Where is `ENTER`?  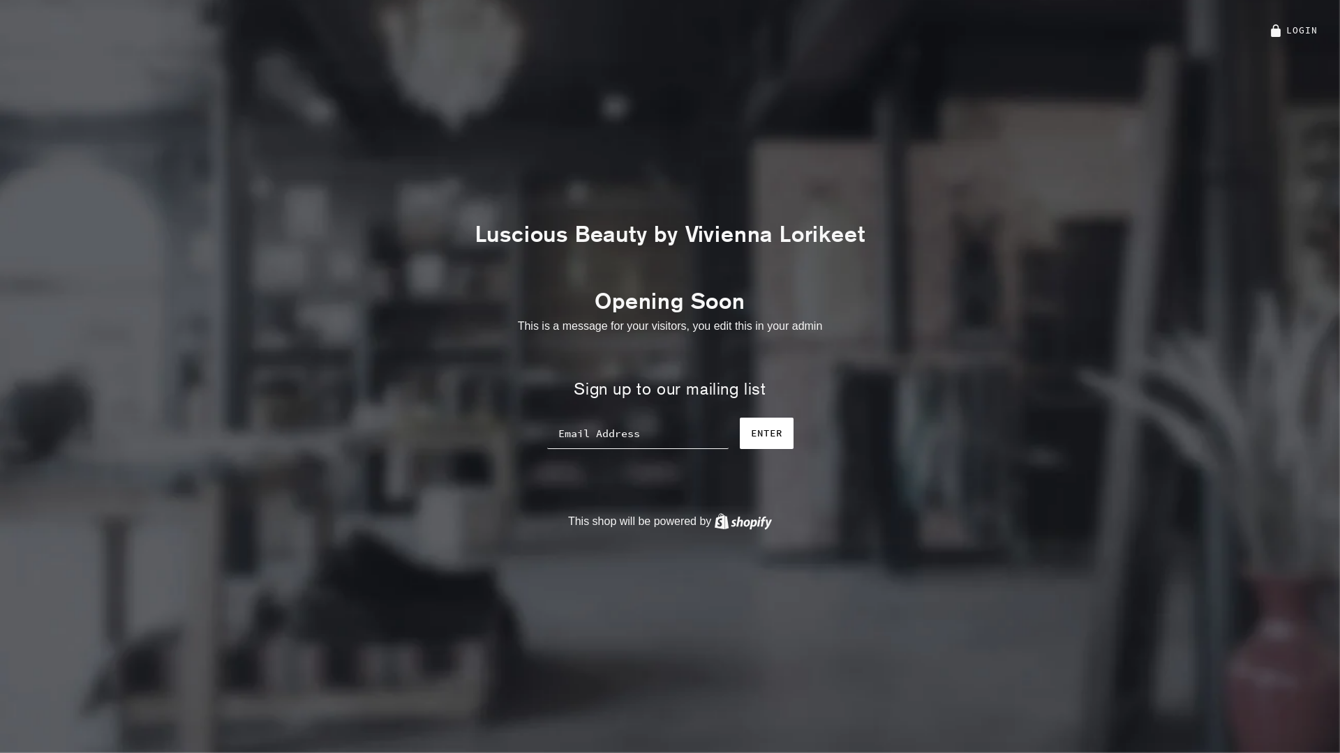 ENTER is located at coordinates (766, 434).